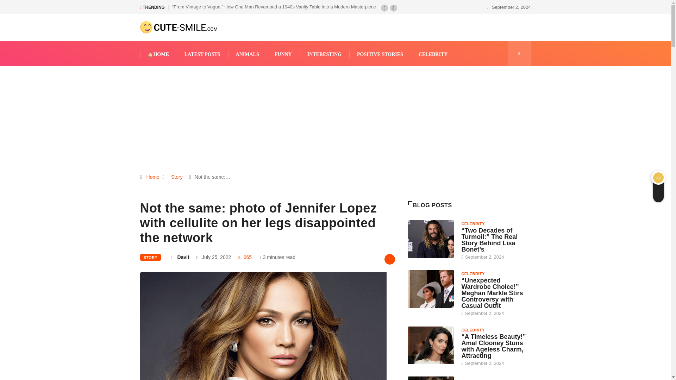  Describe the element at coordinates (324, 54) in the screenshot. I see `INTERESTING` at that location.